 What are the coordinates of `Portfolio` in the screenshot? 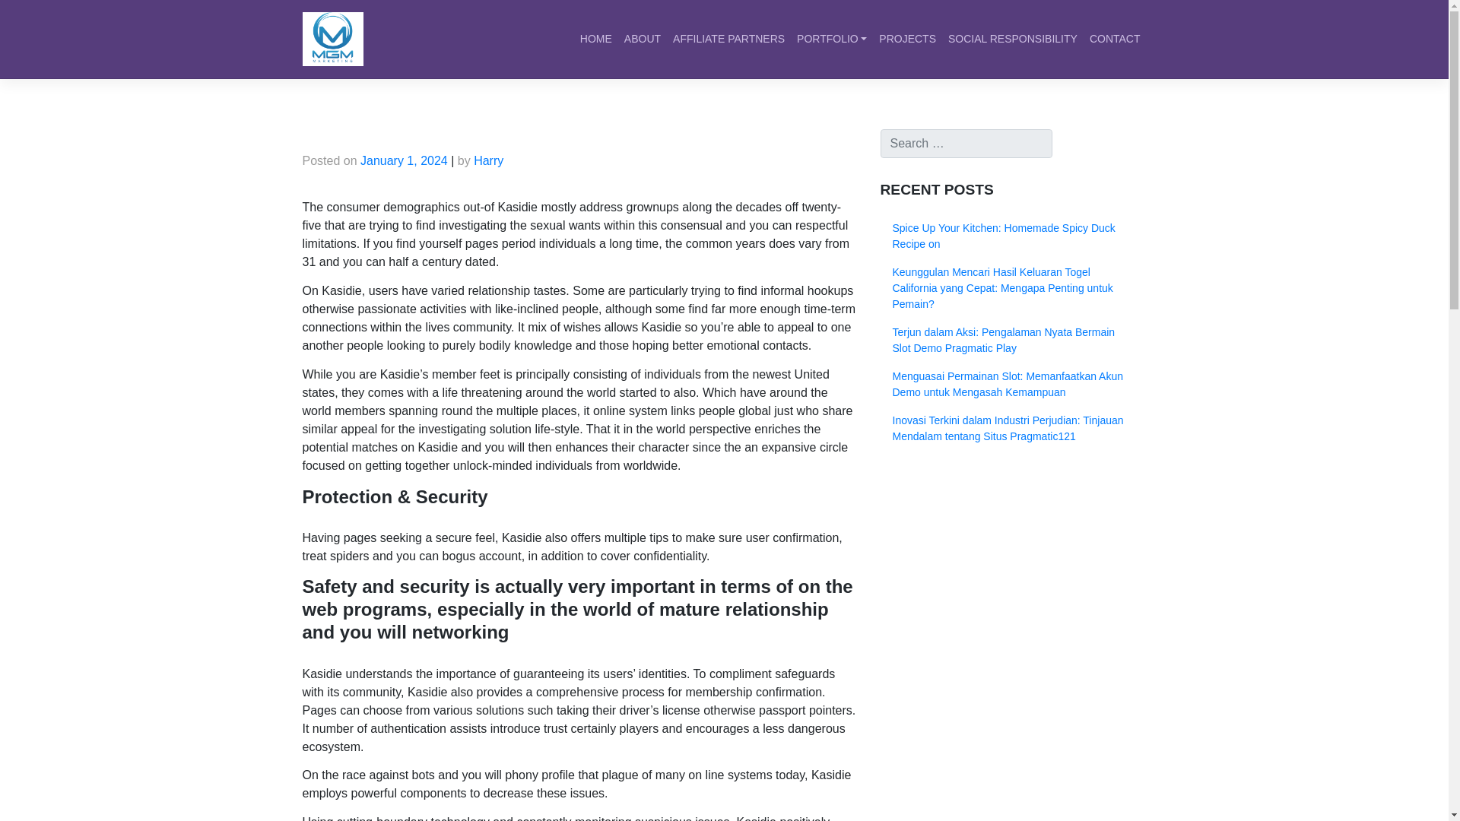 It's located at (832, 40).